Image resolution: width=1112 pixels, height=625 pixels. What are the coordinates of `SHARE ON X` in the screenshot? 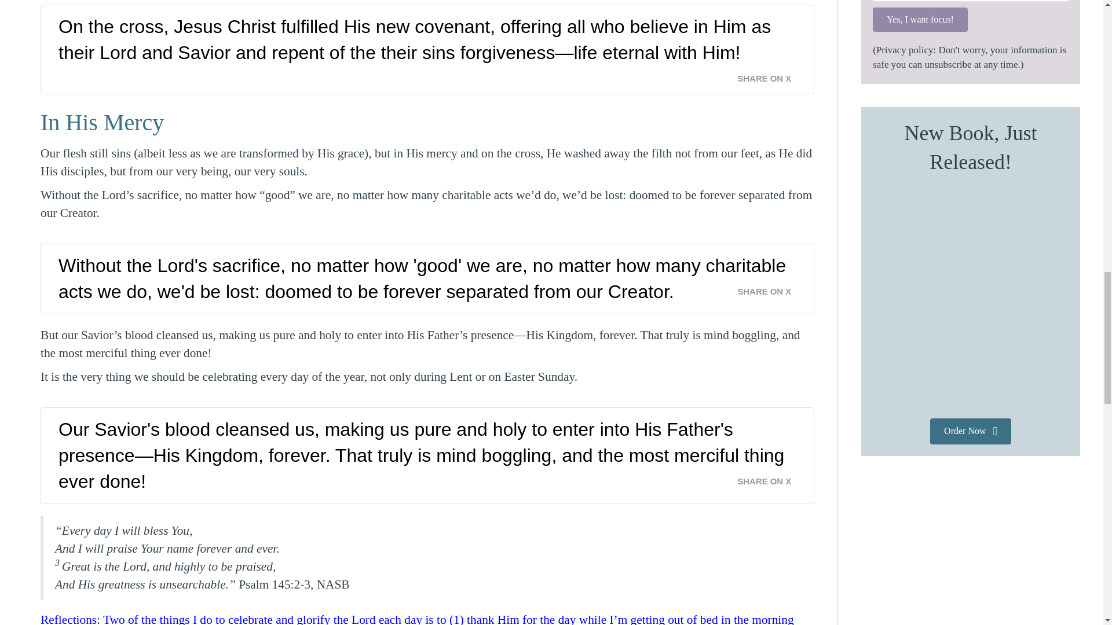 It's located at (771, 478).